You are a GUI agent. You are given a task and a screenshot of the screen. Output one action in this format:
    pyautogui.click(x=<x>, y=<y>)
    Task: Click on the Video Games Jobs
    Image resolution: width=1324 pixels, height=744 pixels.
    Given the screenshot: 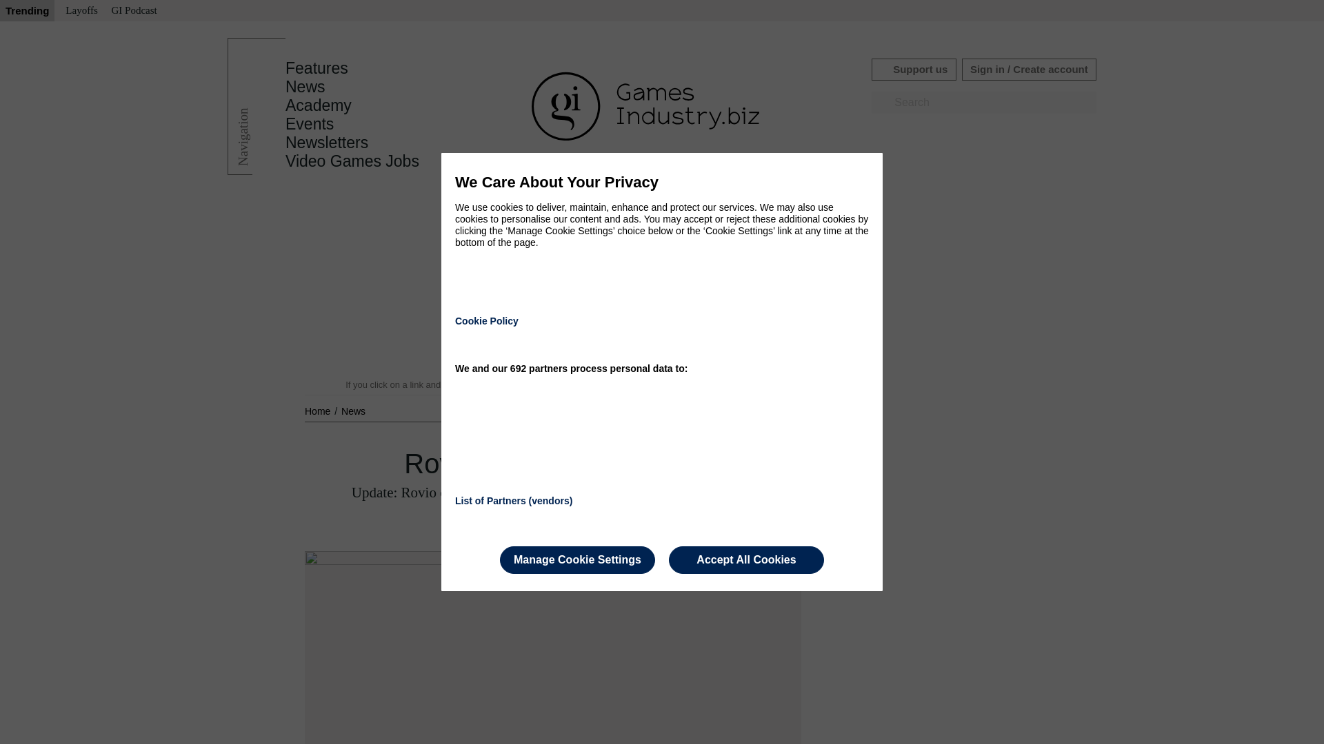 What is the action you would take?
    pyautogui.click(x=352, y=161)
    